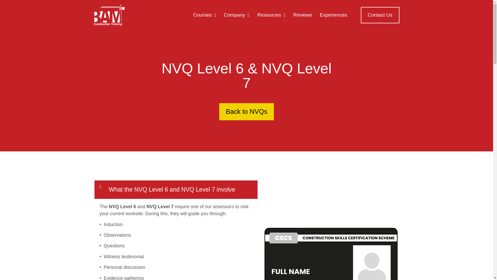 The image size is (497, 280). What do you see at coordinates (204, 15) in the screenshot?
I see `Courses` at bounding box center [204, 15].